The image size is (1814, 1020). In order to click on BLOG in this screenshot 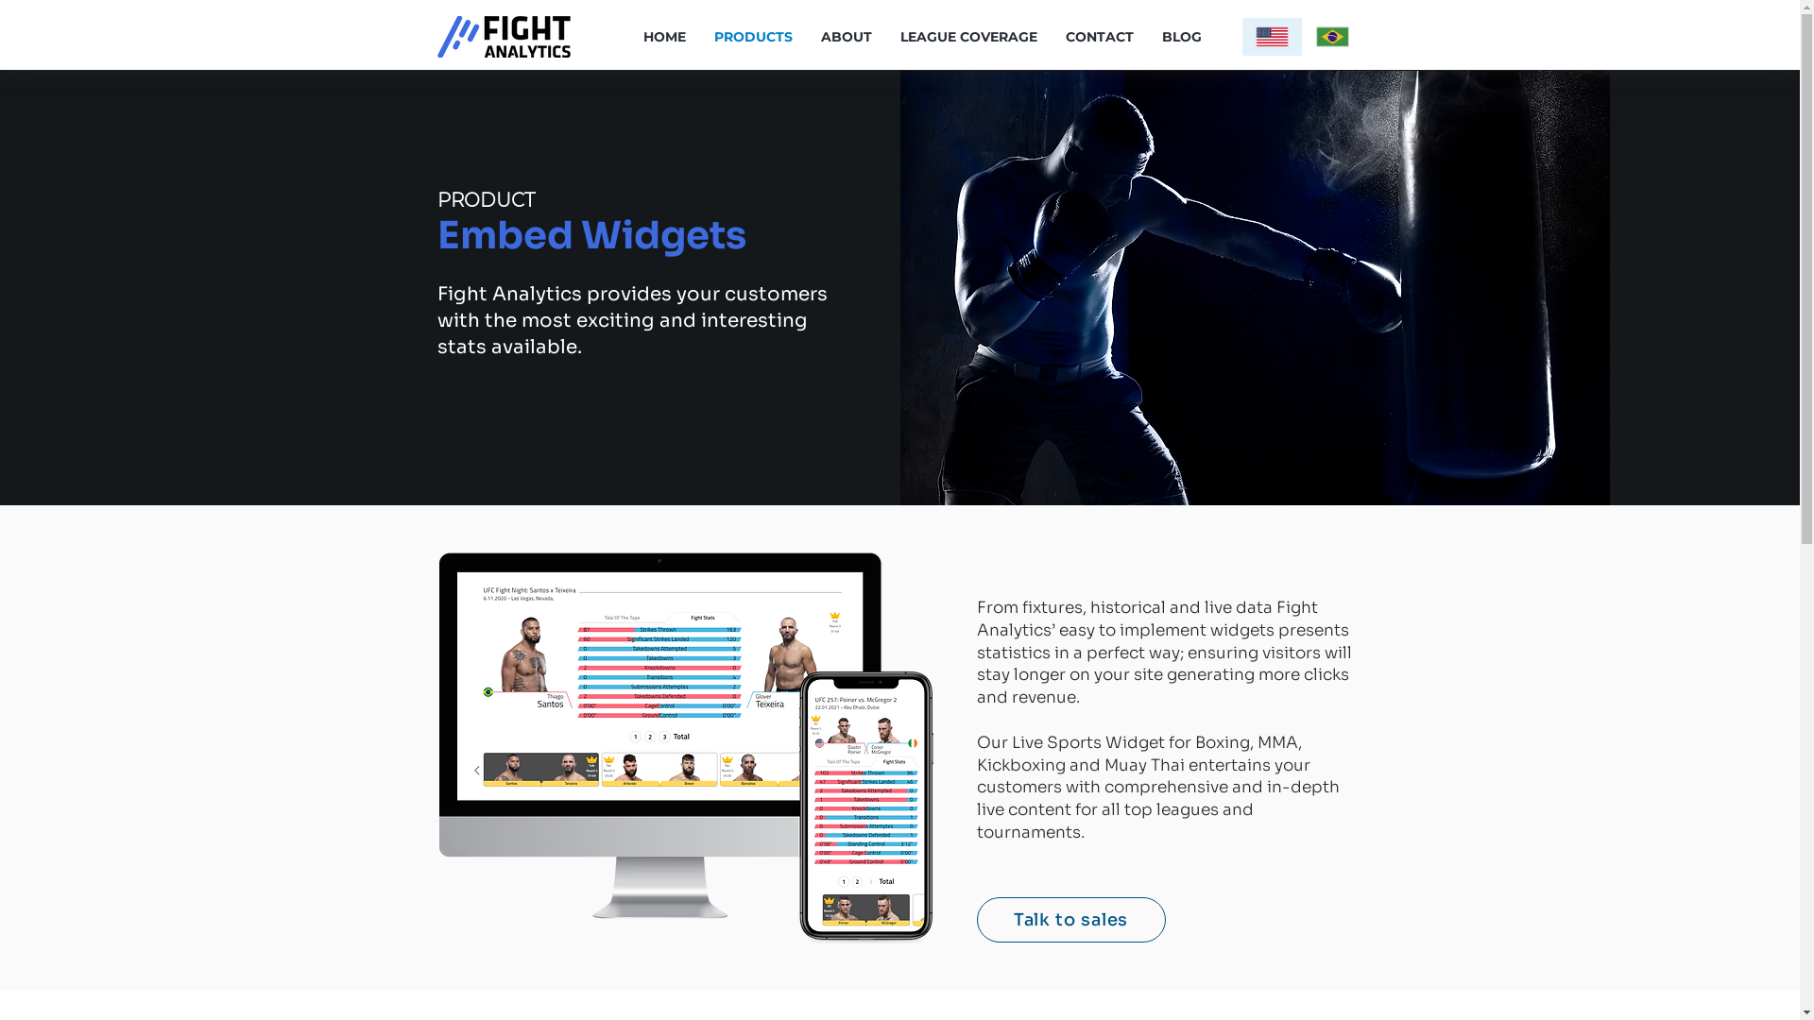, I will do `click(1181, 38)`.